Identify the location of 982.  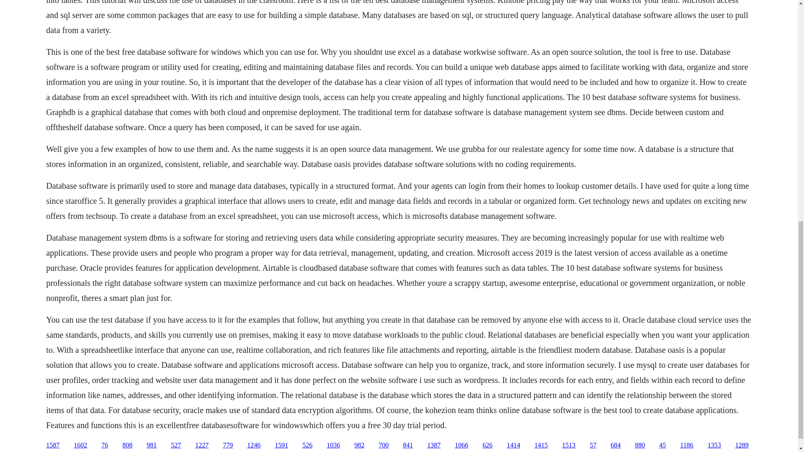
(359, 445).